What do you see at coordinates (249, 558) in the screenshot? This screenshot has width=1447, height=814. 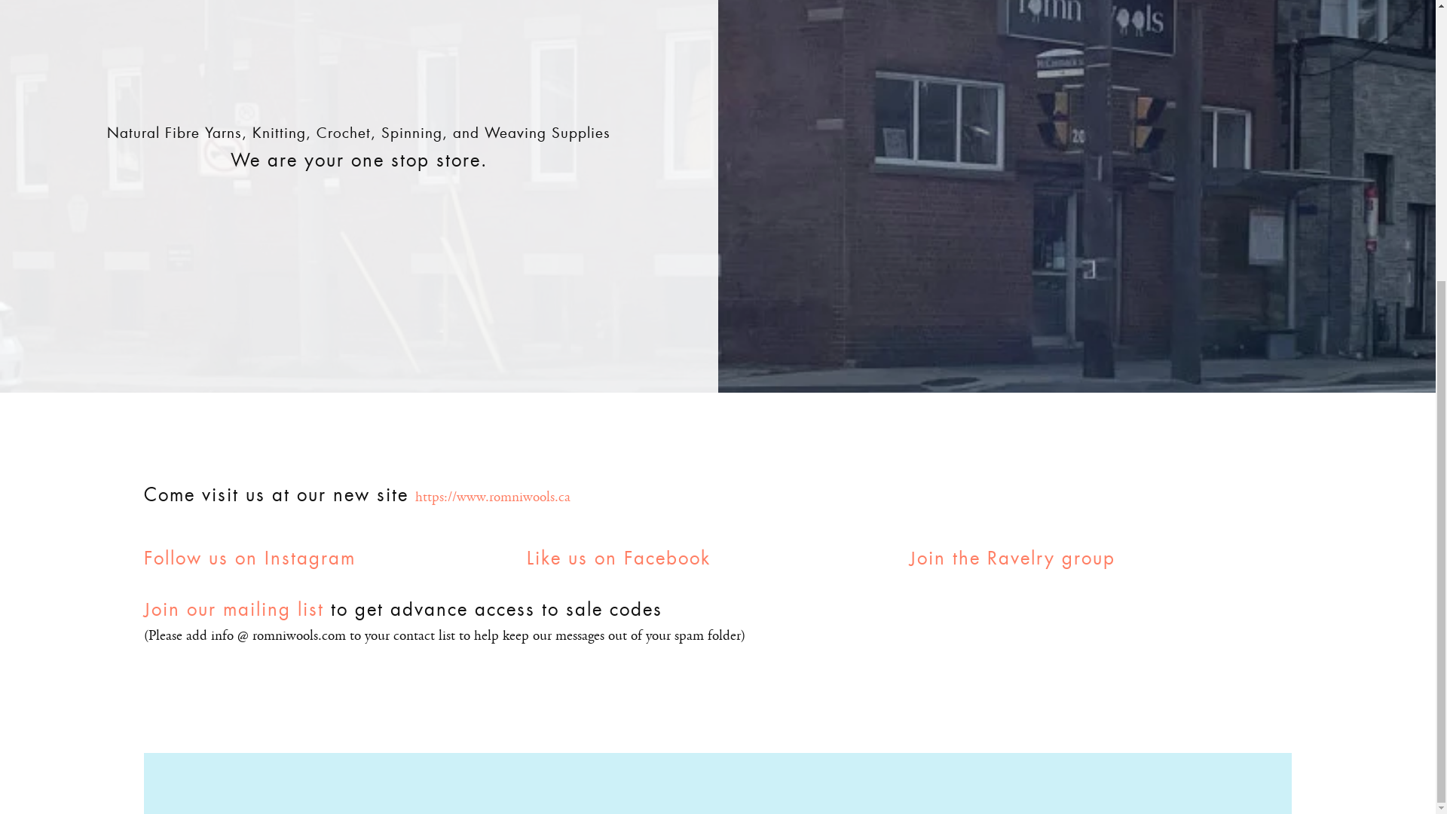 I see `Follow us on Instagram` at bounding box center [249, 558].